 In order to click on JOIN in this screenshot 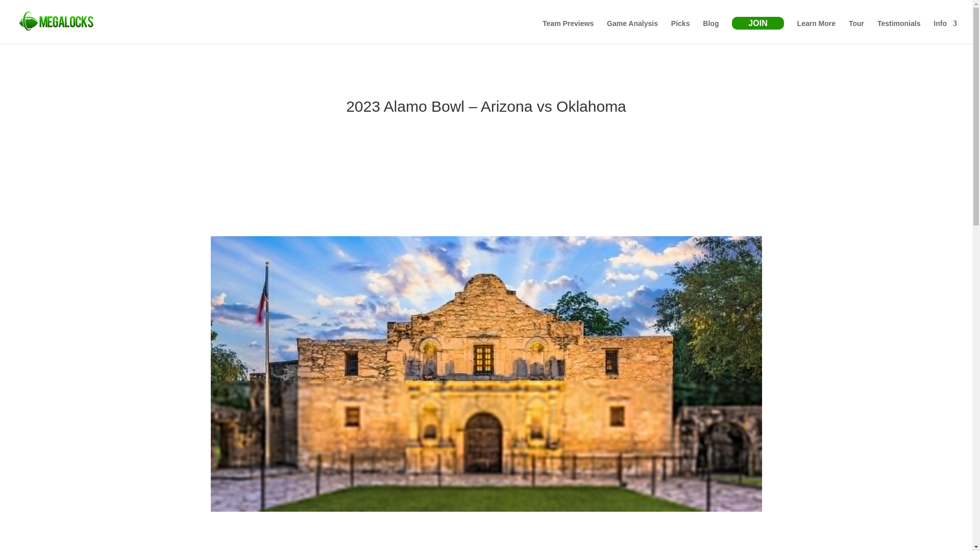, I will do `click(757, 23)`.